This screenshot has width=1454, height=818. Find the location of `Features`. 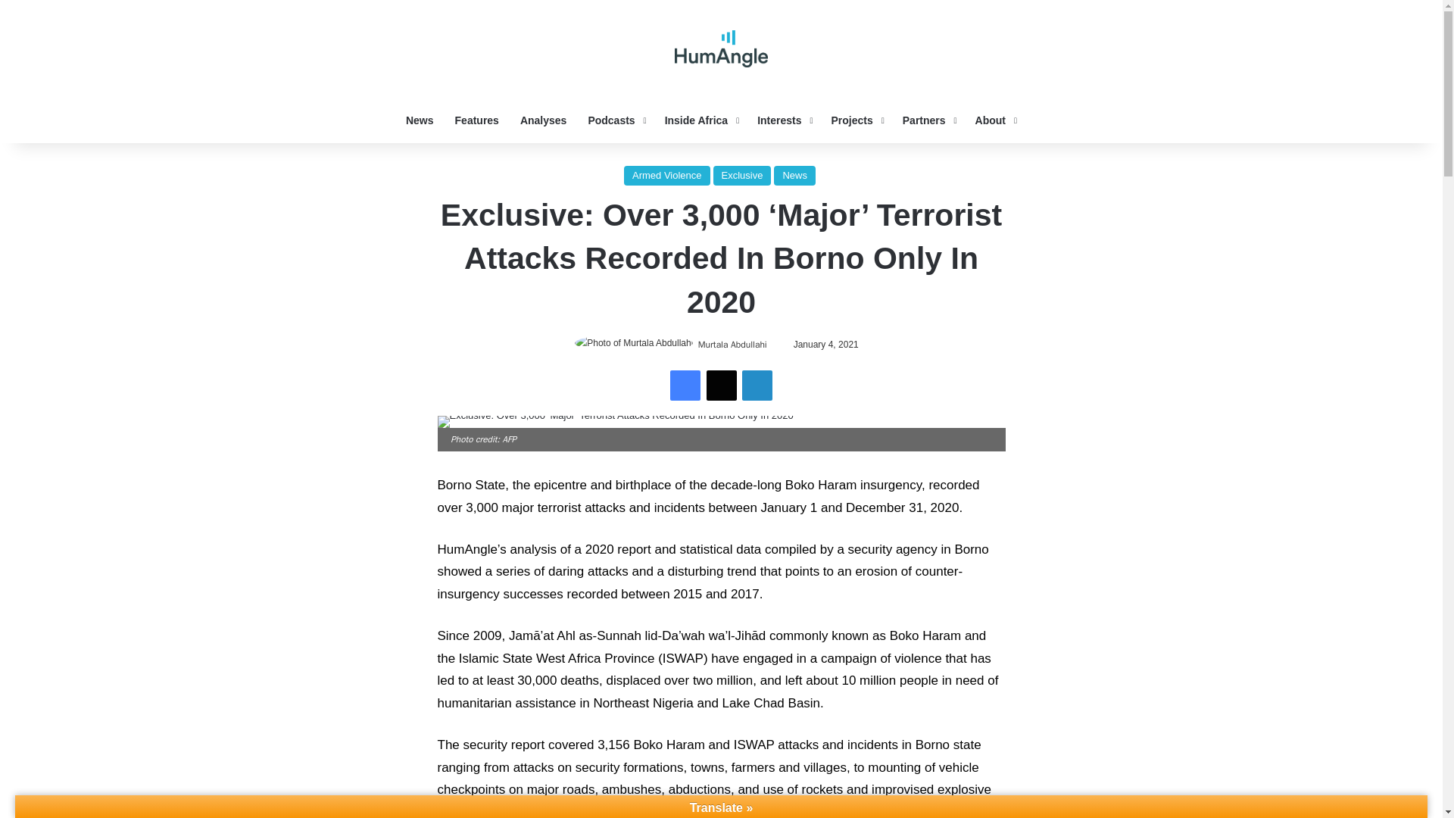

Features is located at coordinates (477, 120).